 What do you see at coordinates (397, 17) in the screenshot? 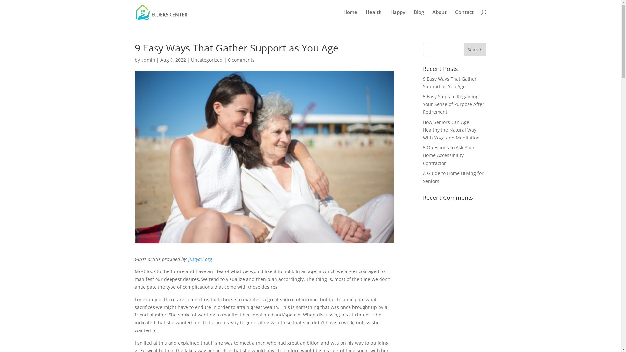
I see `Happy` at bounding box center [397, 17].